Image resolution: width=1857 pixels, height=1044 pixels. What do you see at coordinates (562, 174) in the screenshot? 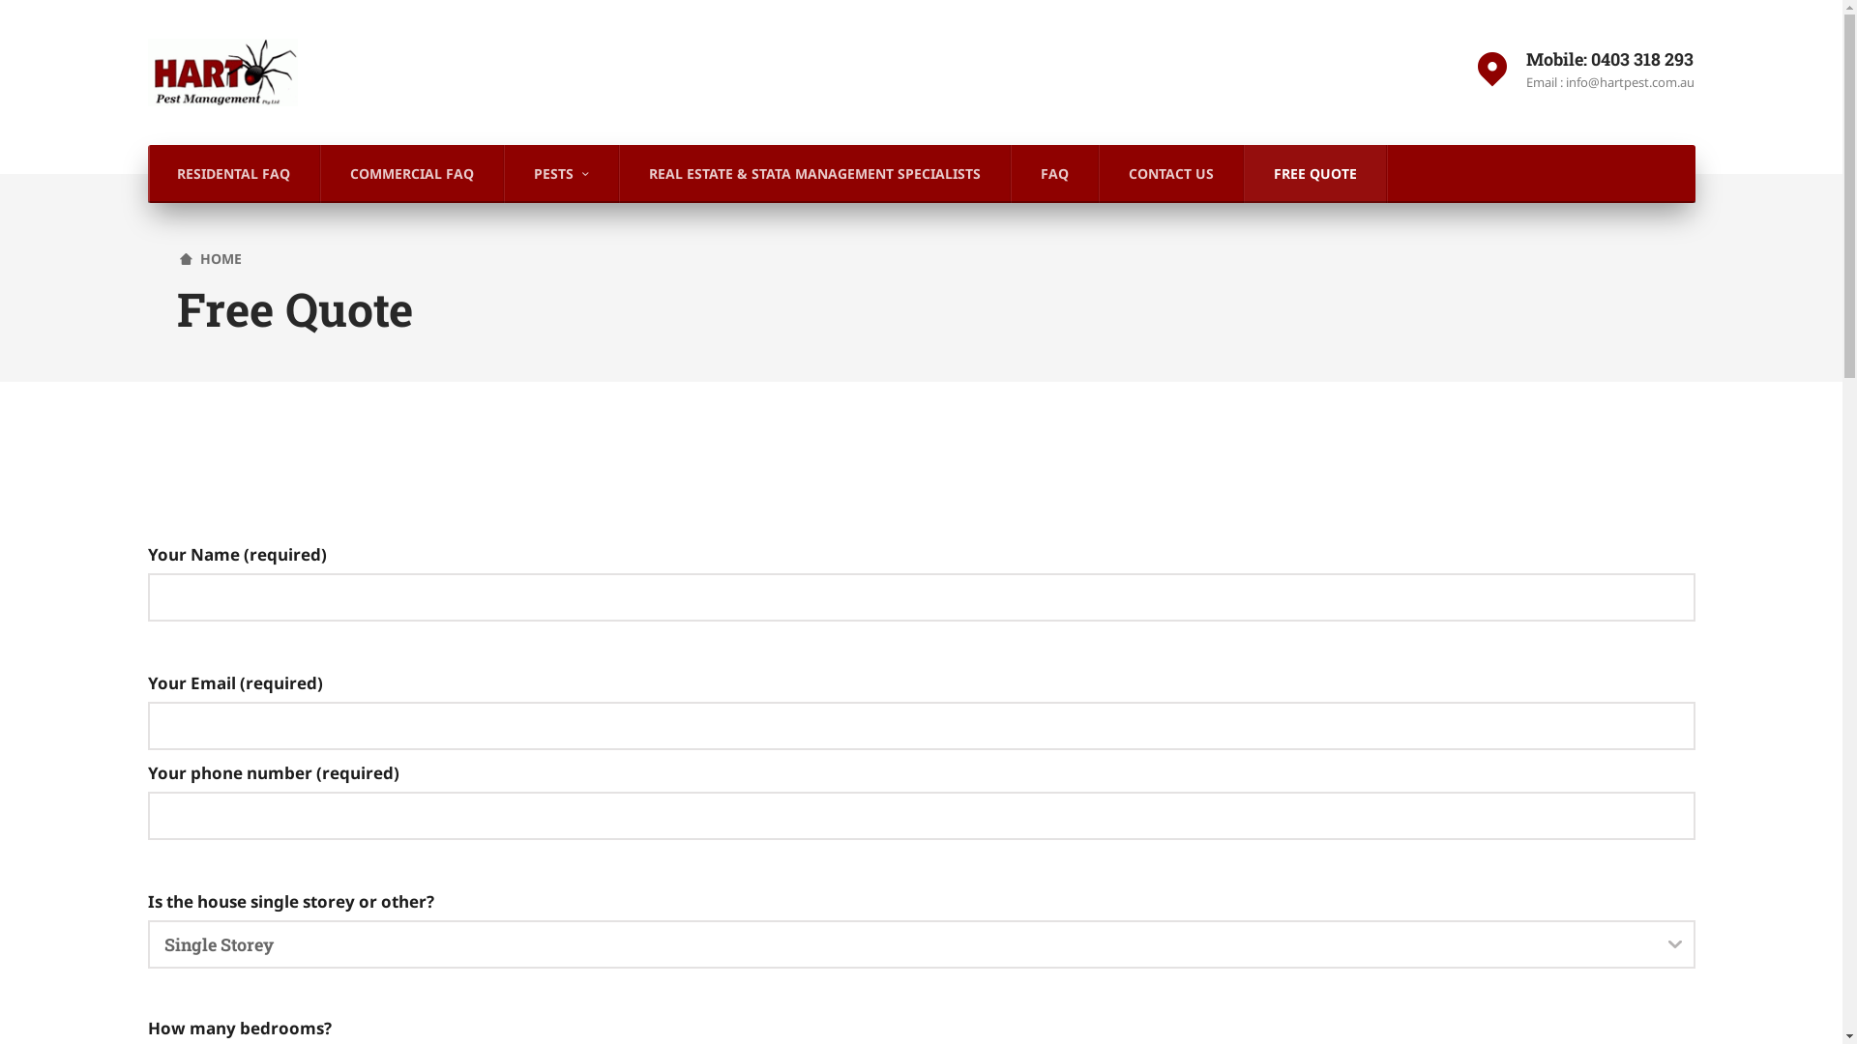
I see `PESTS` at bounding box center [562, 174].